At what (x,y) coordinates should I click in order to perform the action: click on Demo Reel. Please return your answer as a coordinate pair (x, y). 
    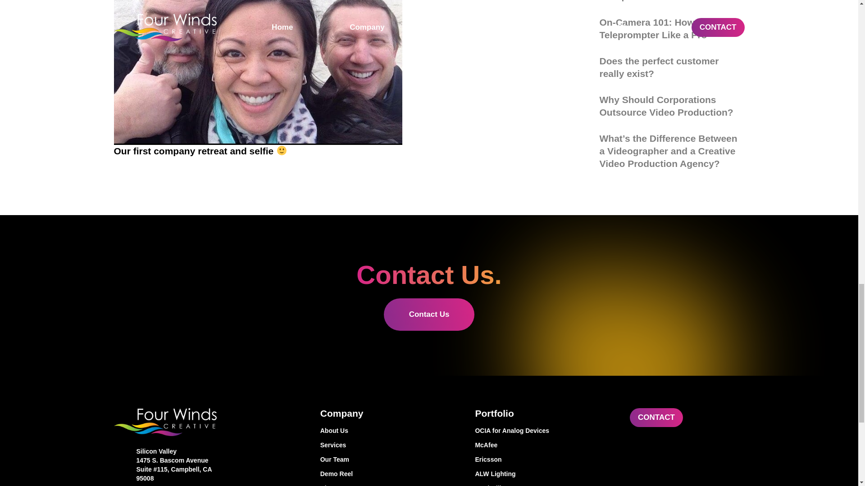
    Looking at the image, I should click on (390, 473).